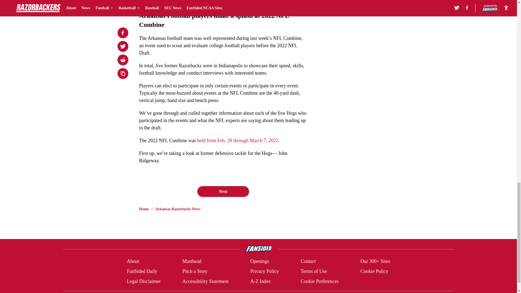 This screenshot has width=521, height=293. I want to click on About, so click(133, 262).